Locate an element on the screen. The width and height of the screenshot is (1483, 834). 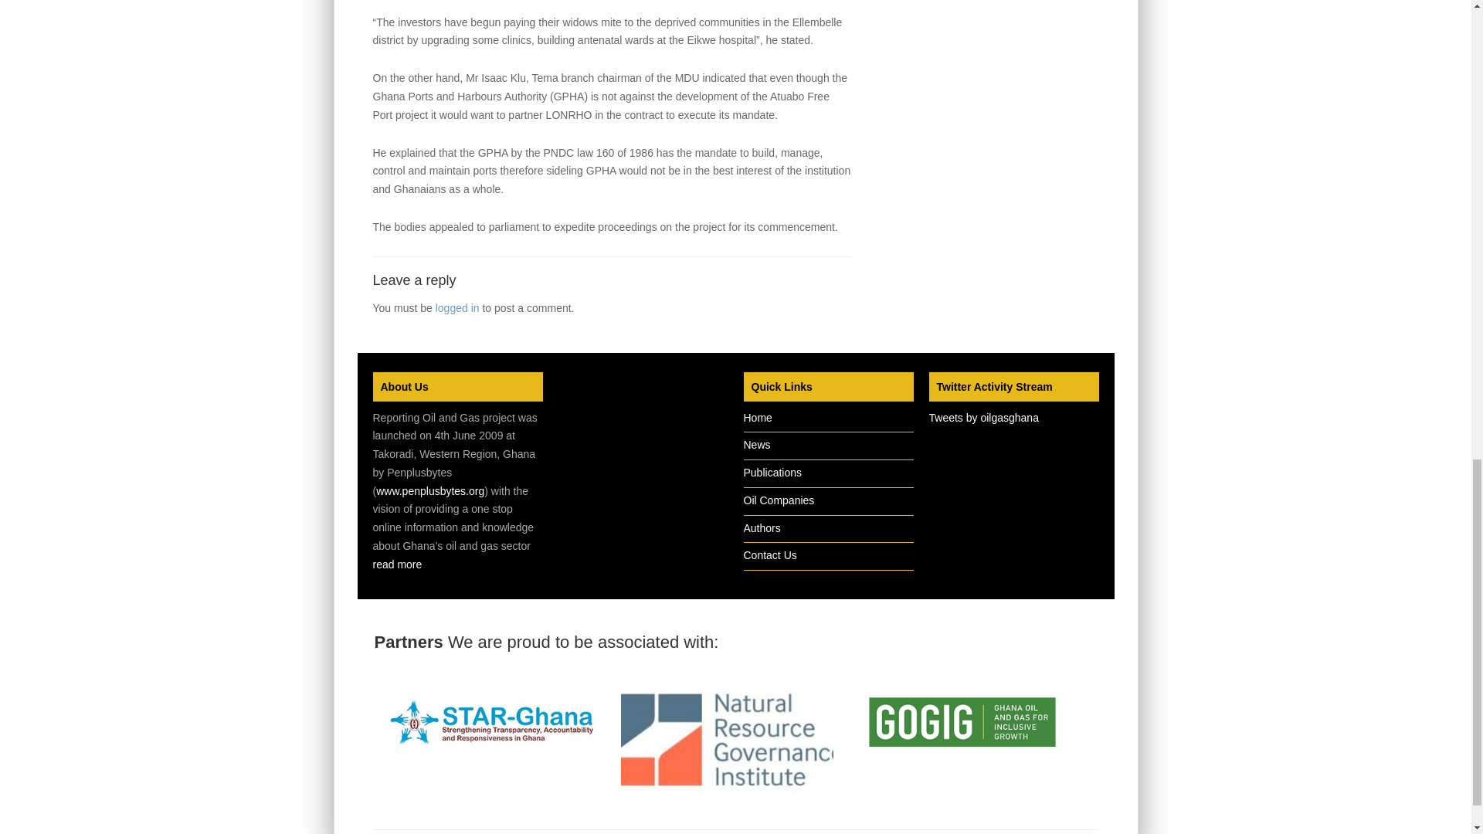
Authors is located at coordinates (761, 528).